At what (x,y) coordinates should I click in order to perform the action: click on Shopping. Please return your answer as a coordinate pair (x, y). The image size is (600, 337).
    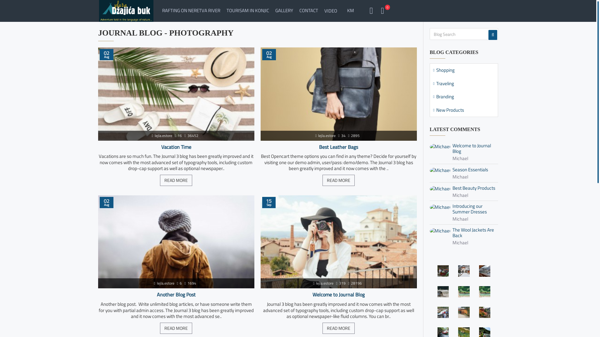
    Looking at the image, I should click on (464, 71).